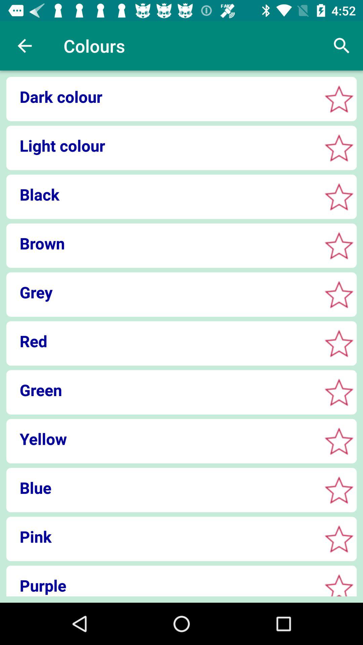  What do you see at coordinates (161, 585) in the screenshot?
I see `click purple item` at bounding box center [161, 585].